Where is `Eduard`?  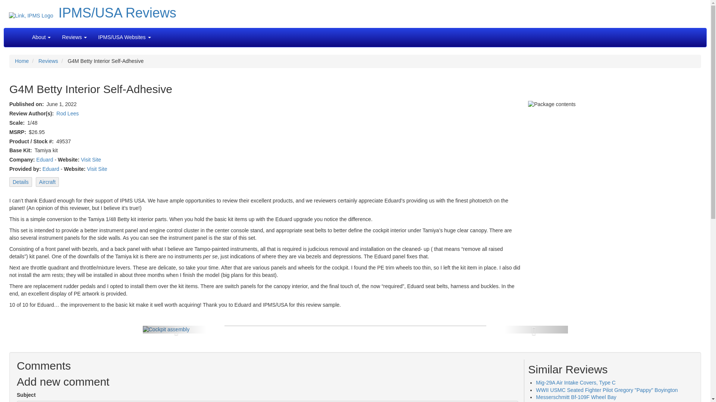 Eduard is located at coordinates (51, 169).